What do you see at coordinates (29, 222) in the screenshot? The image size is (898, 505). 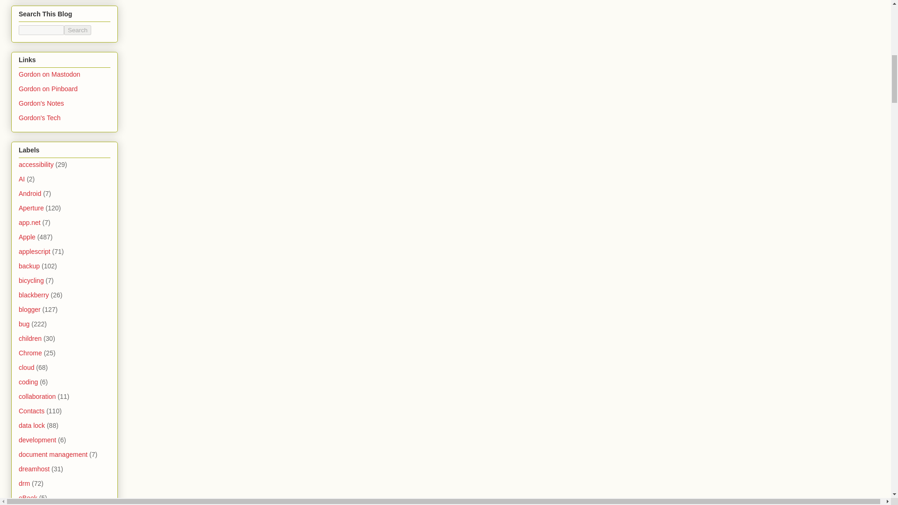 I see `app.net` at bounding box center [29, 222].